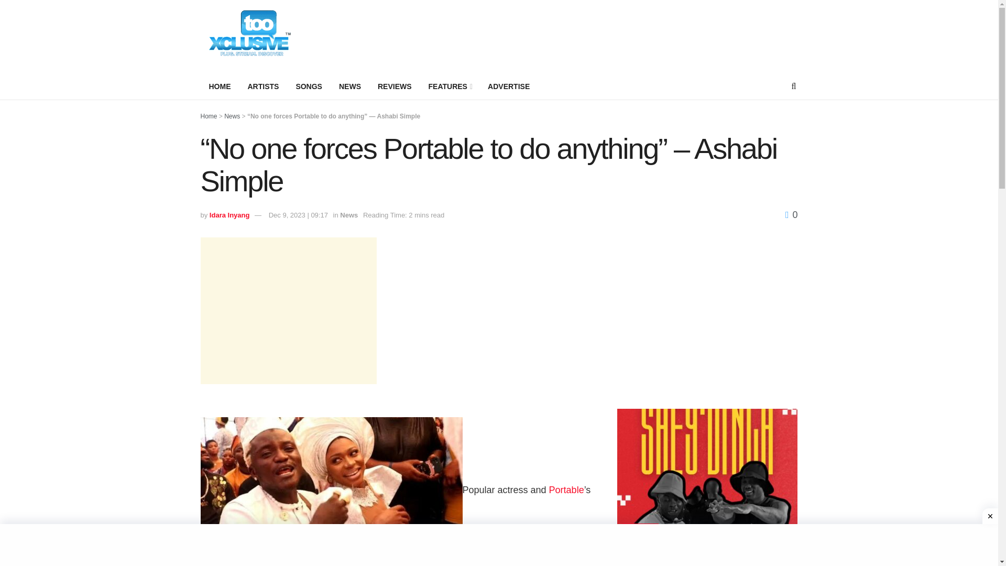  What do you see at coordinates (220, 86) in the screenshot?
I see `HOME` at bounding box center [220, 86].